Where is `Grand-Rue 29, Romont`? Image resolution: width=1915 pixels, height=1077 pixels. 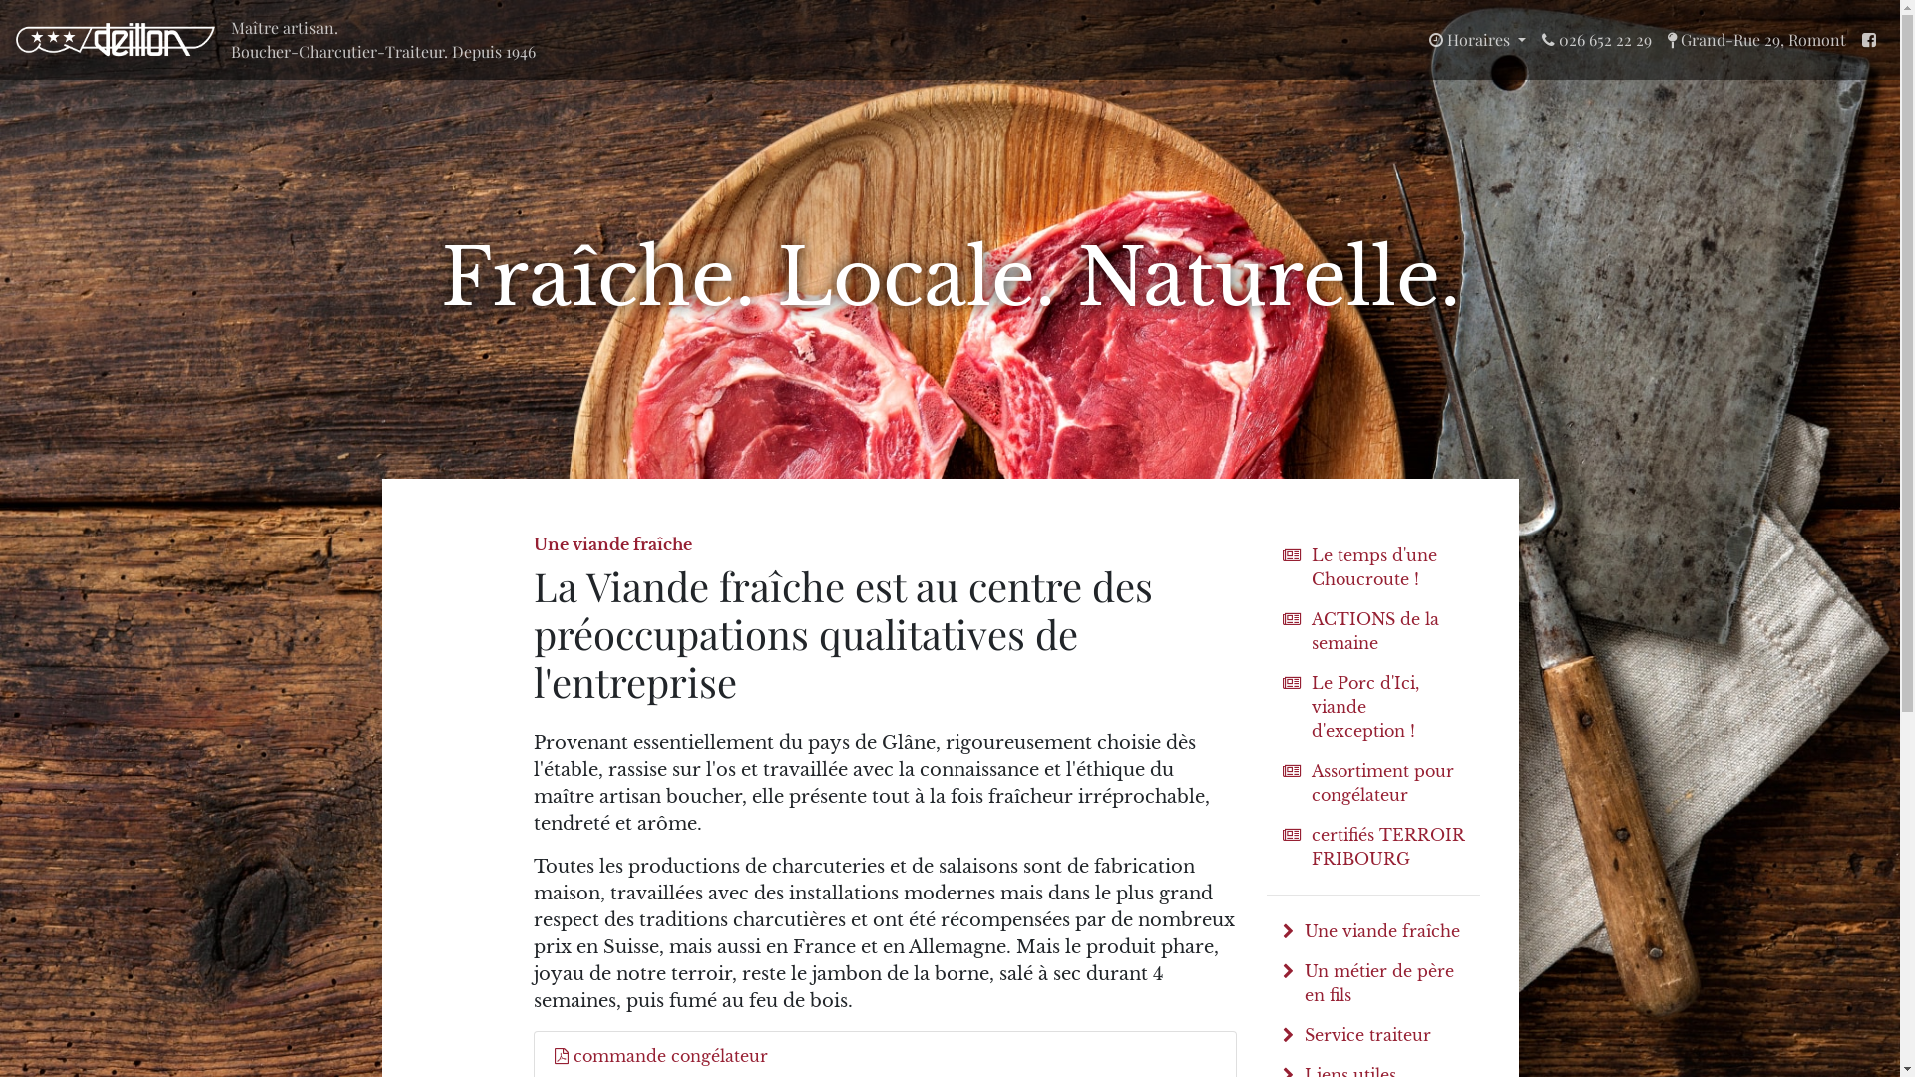
Grand-Rue 29, Romont is located at coordinates (1757, 40).